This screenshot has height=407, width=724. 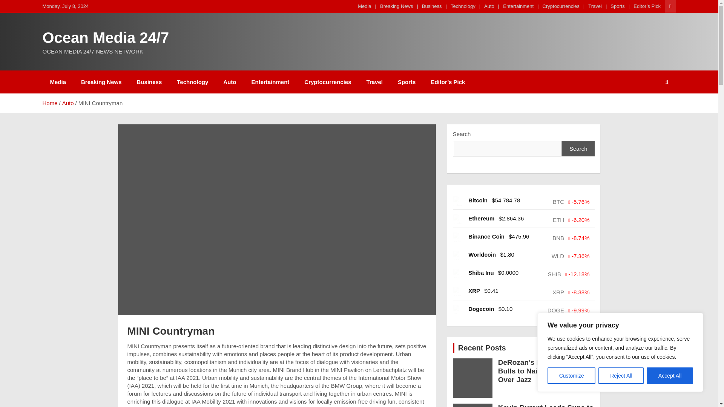 What do you see at coordinates (58, 82) in the screenshot?
I see `Media` at bounding box center [58, 82].